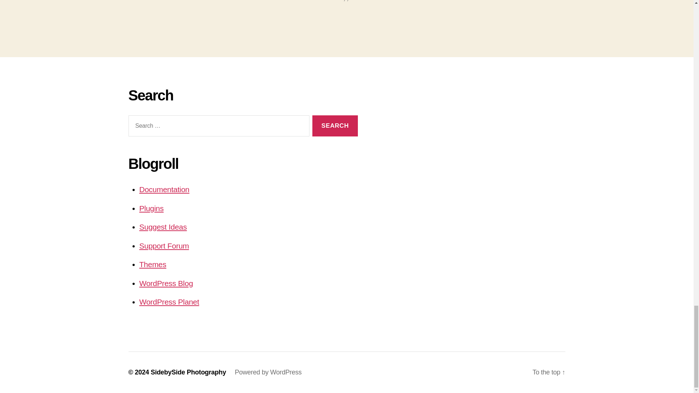 This screenshot has width=699, height=393. What do you see at coordinates (164, 189) in the screenshot?
I see `Documentation` at bounding box center [164, 189].